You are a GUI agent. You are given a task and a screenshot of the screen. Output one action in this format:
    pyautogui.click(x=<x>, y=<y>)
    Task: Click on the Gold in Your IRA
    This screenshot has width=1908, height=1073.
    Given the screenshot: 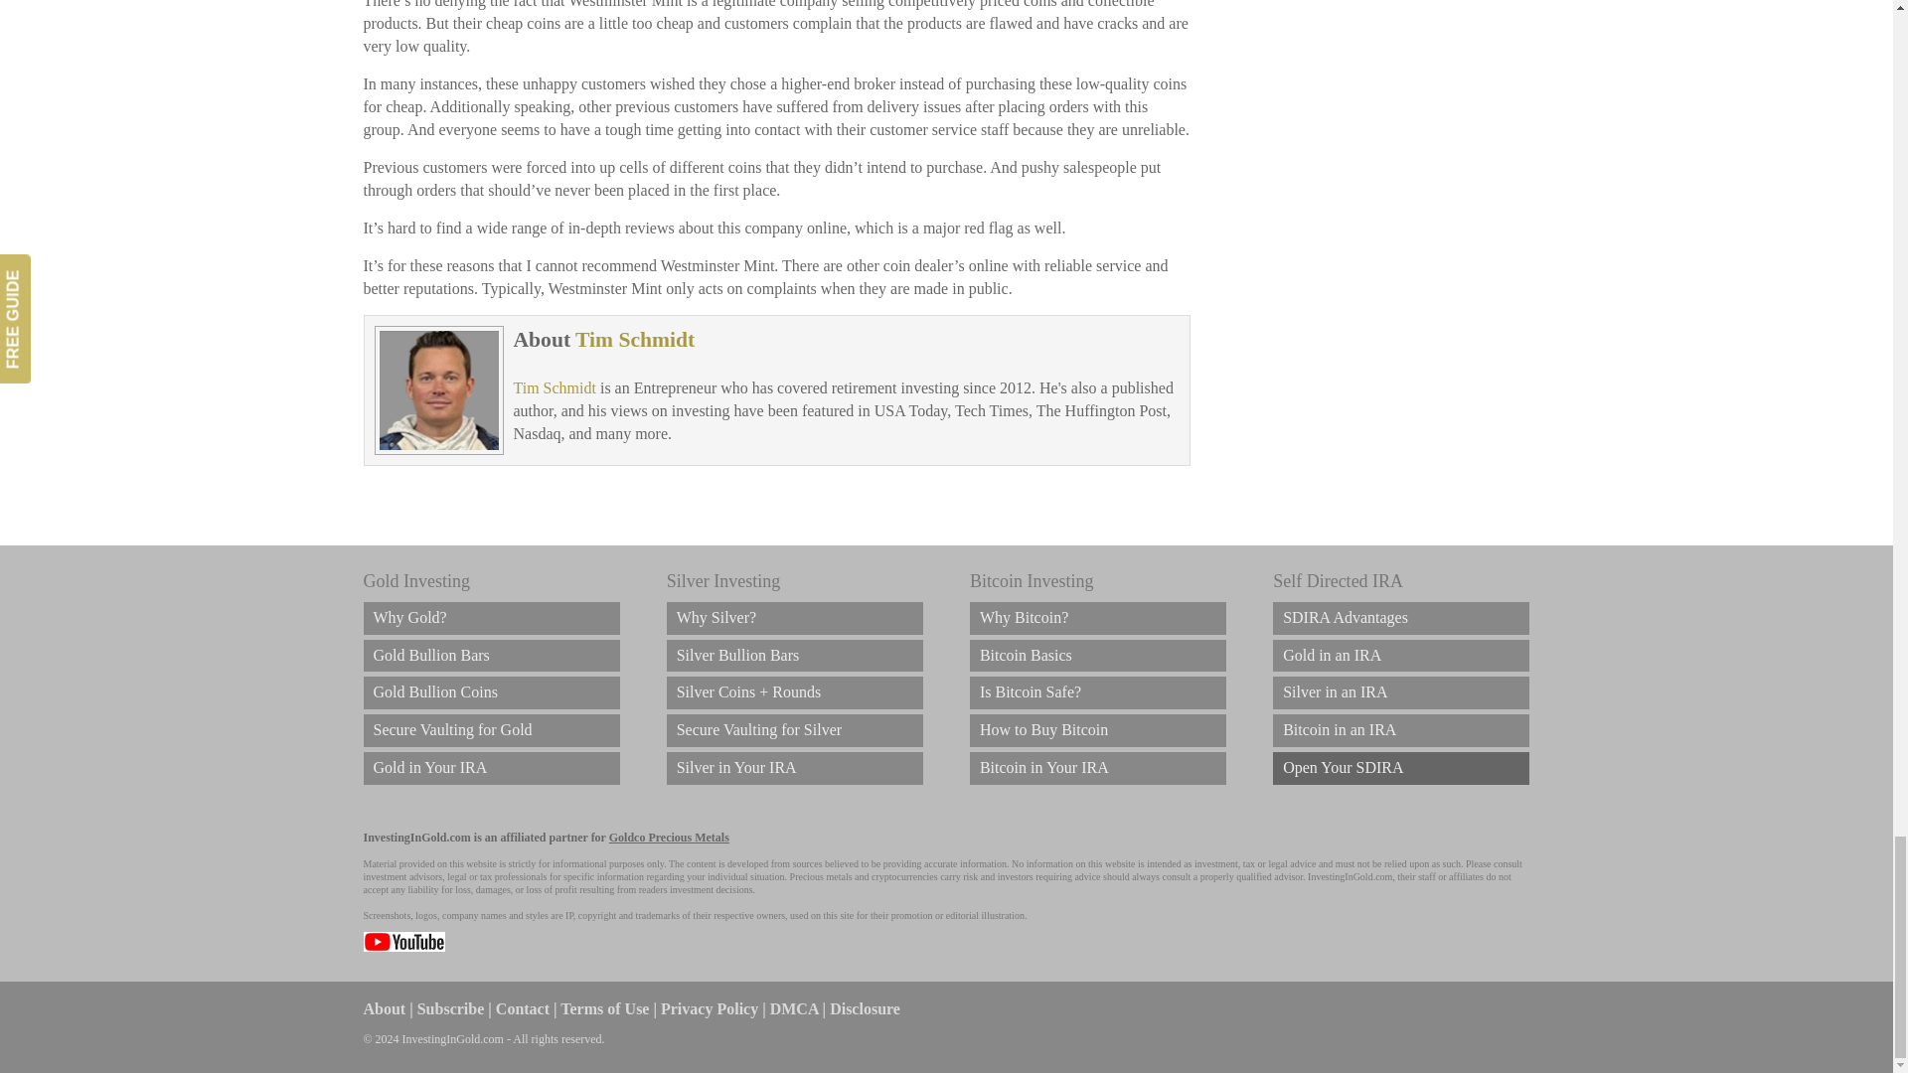 What is the action you would take?
    pyautogui.click(x=492, y=768)
    